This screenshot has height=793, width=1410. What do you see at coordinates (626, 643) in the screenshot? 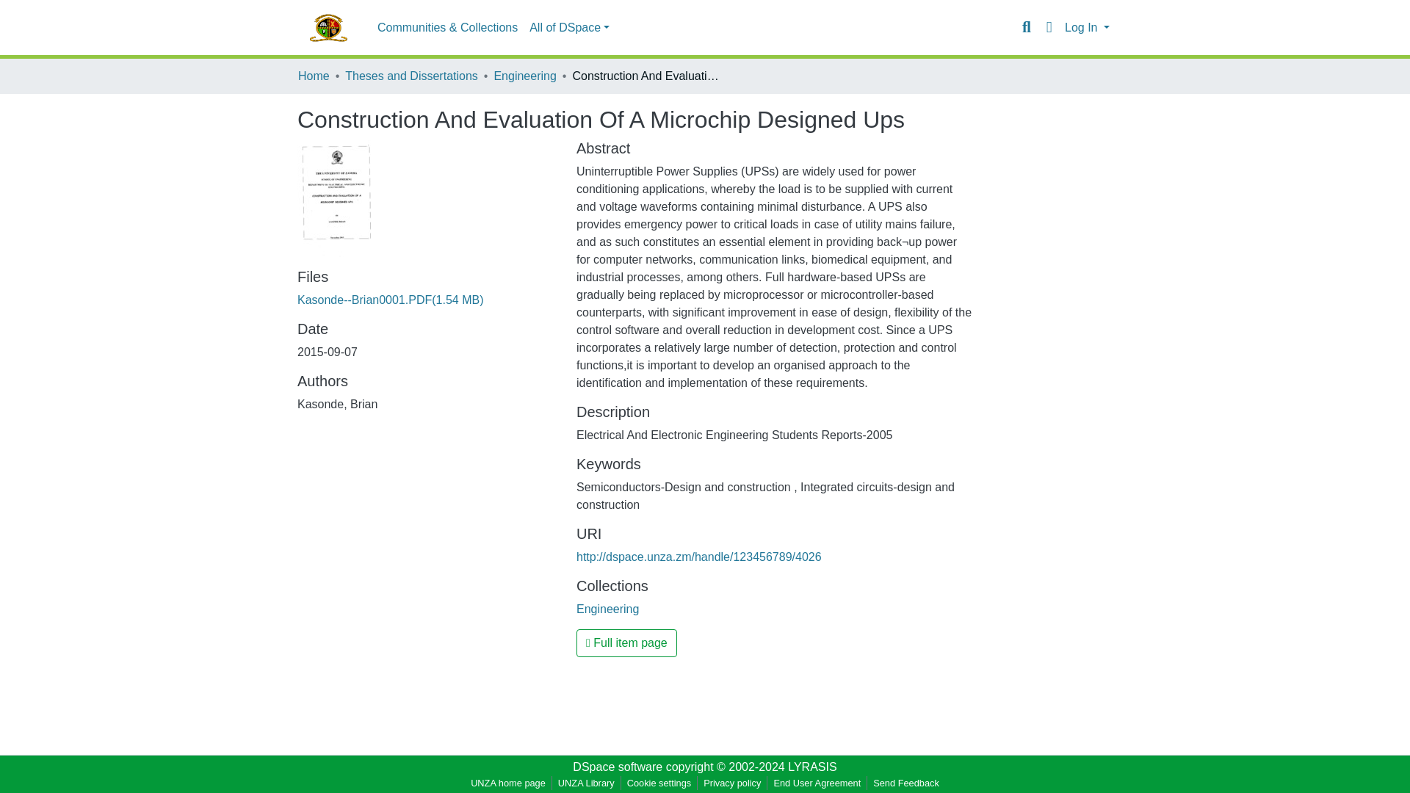
I see `Full item page` at bounding box center [626, 643].